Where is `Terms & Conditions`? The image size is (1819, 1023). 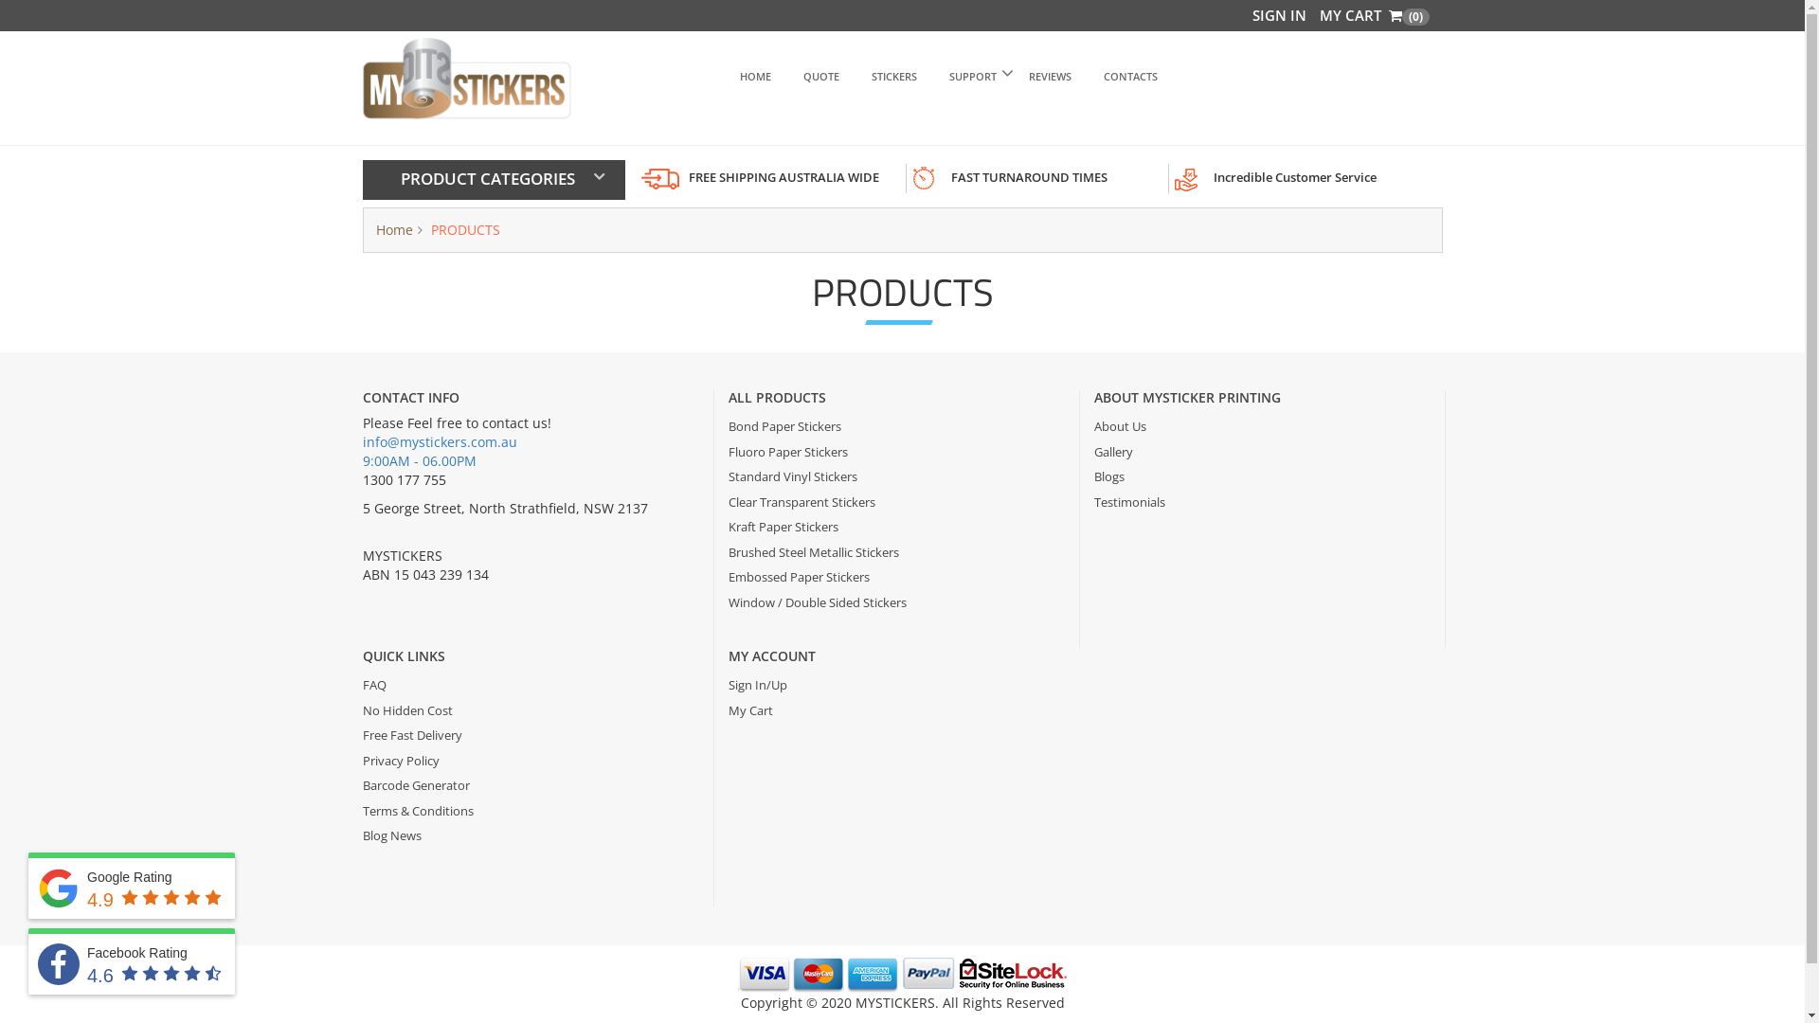 Terms & Conditions is located at coordinates (531, 811).